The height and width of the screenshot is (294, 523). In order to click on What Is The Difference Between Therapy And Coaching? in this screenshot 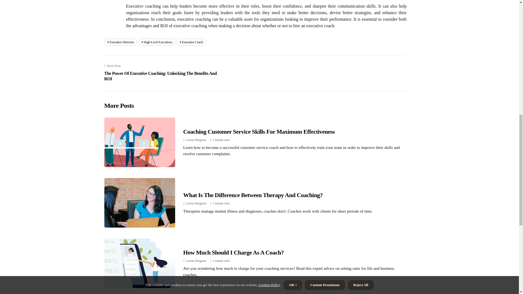, I will do `click(253, 195)`.